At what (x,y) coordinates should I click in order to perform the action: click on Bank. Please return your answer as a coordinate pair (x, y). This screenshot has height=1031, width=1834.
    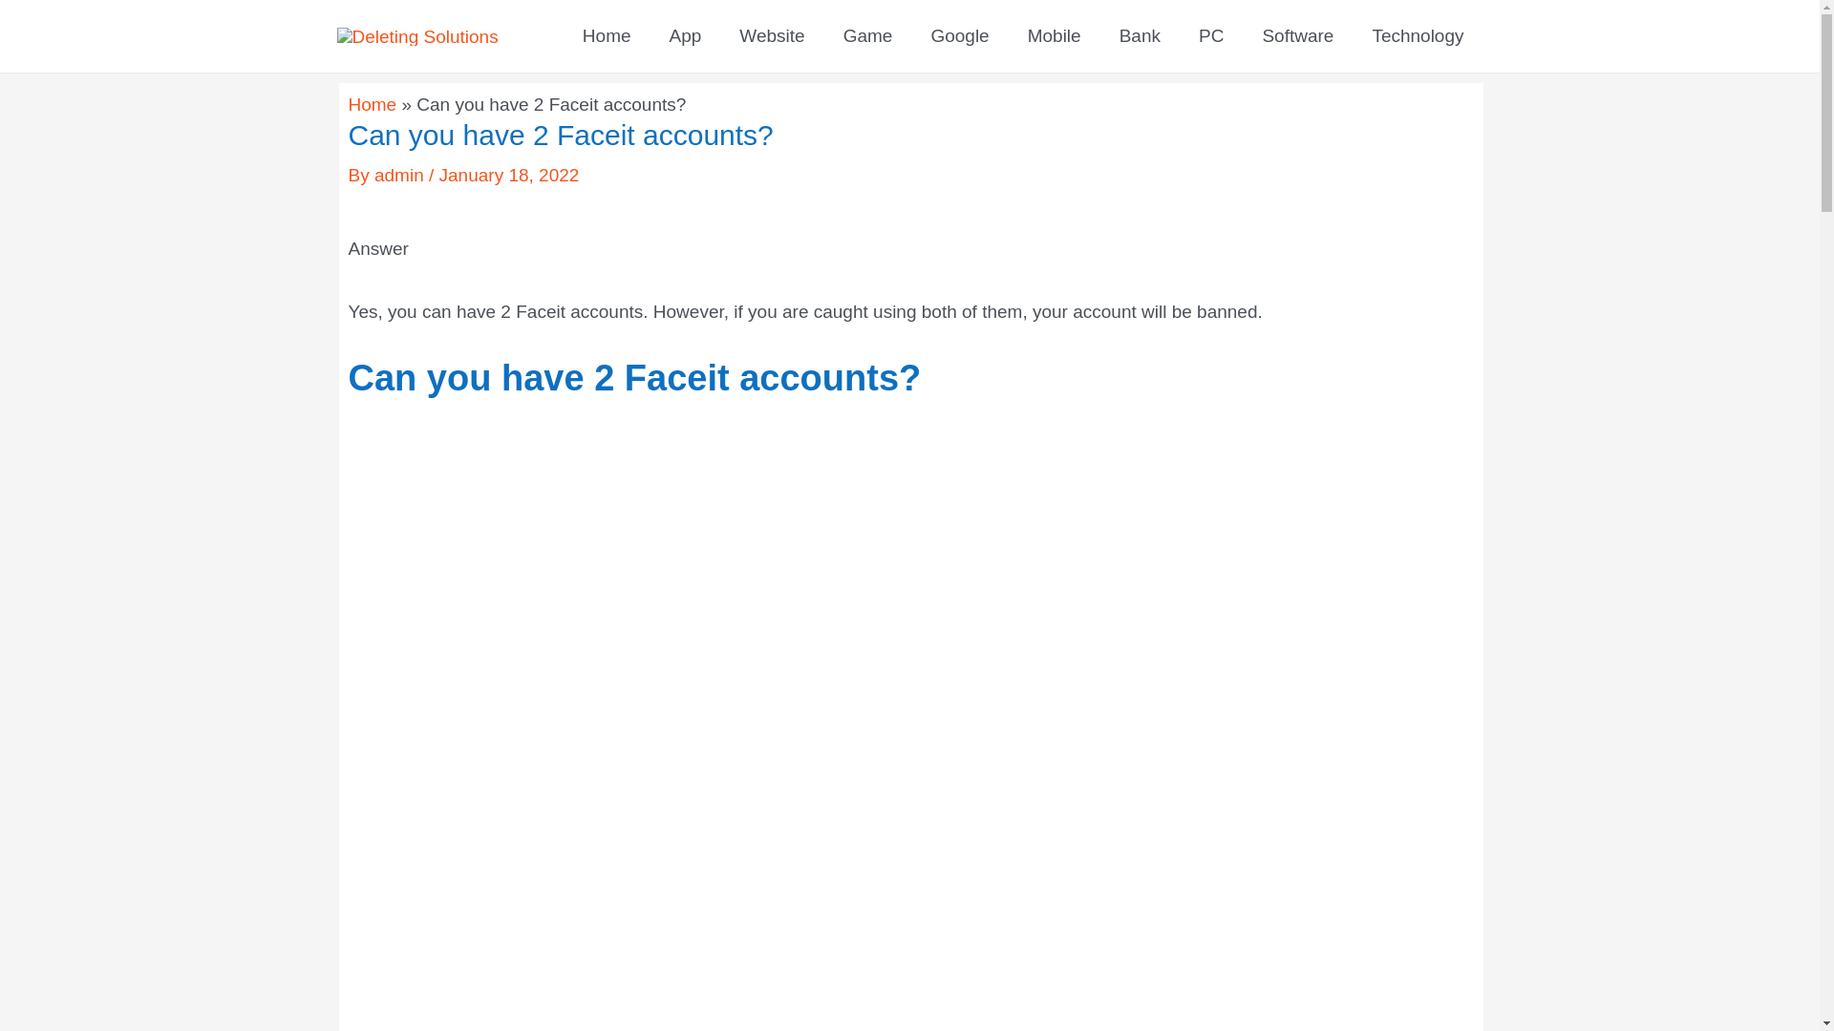
    Looking at the image, I should click on (1140, 36).